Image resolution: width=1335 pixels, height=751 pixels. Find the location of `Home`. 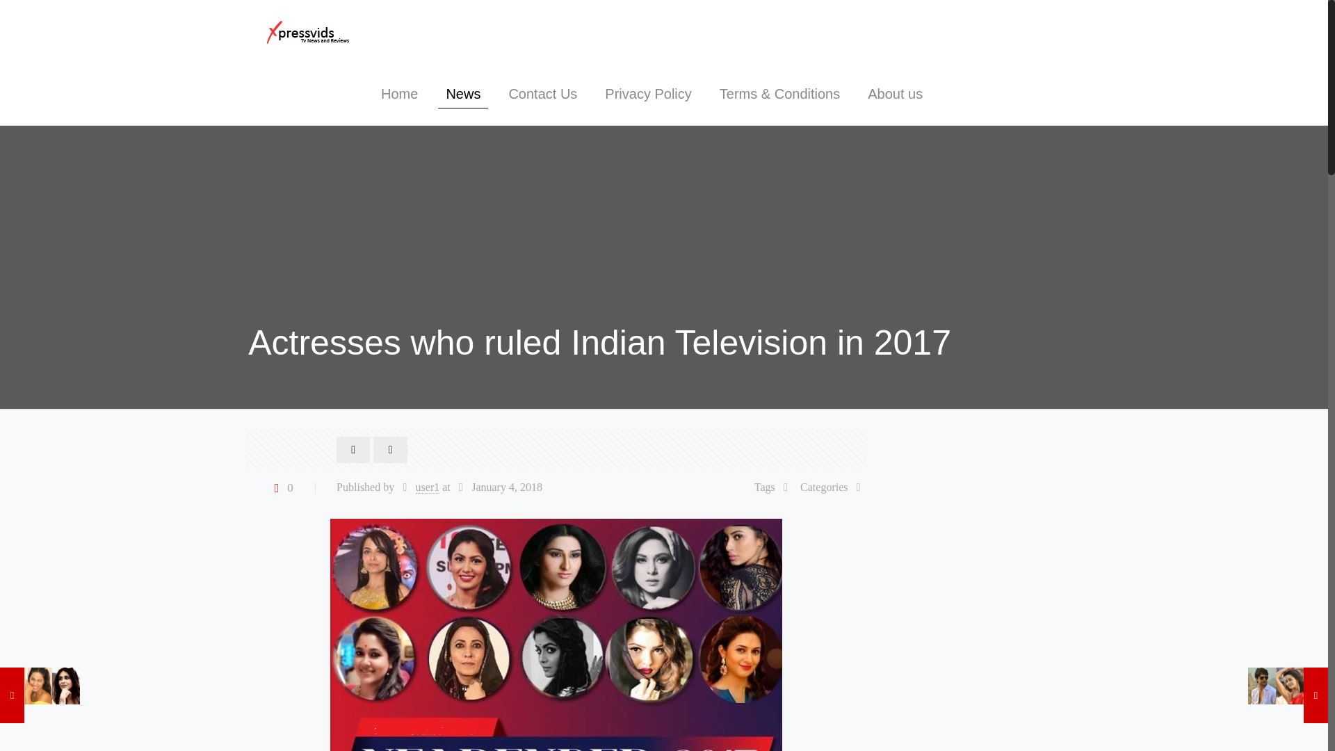

Home is located at coordinates (399, 93).